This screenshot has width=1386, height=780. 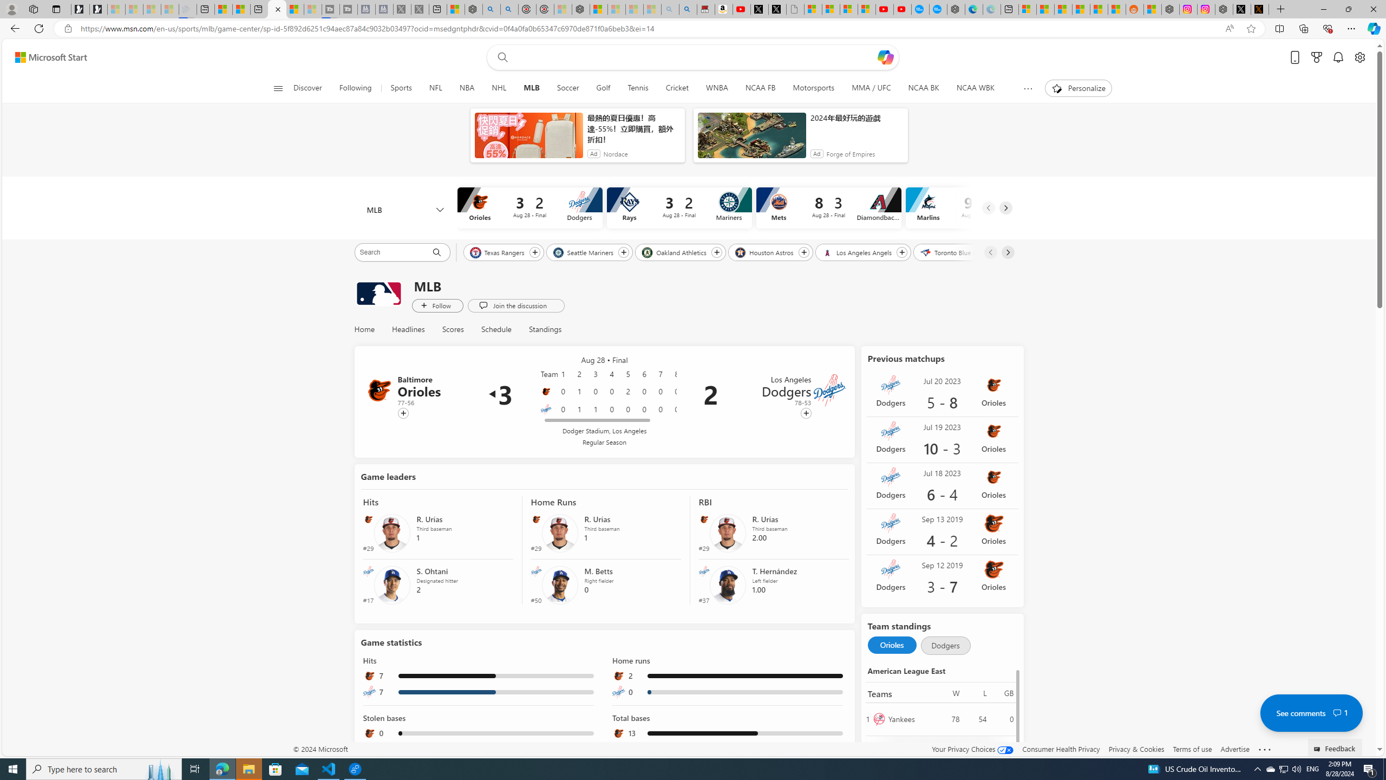 I want to click on X, so click(x=777, y=9).